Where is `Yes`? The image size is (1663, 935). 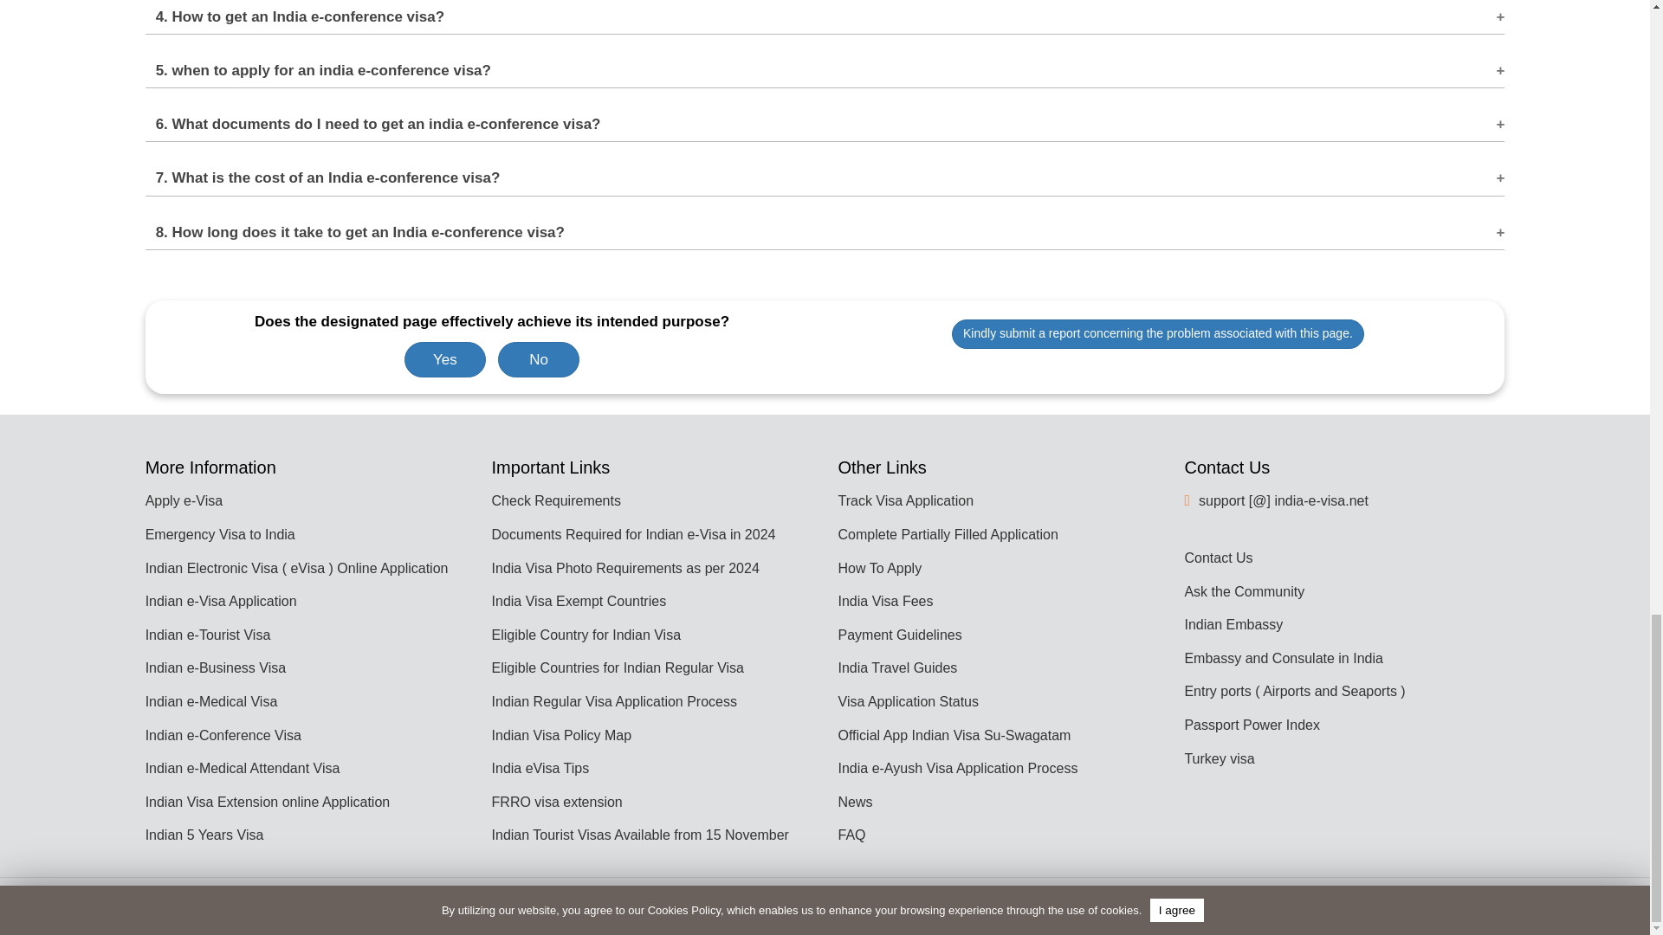
Yes is located at coordinates (444, 360).